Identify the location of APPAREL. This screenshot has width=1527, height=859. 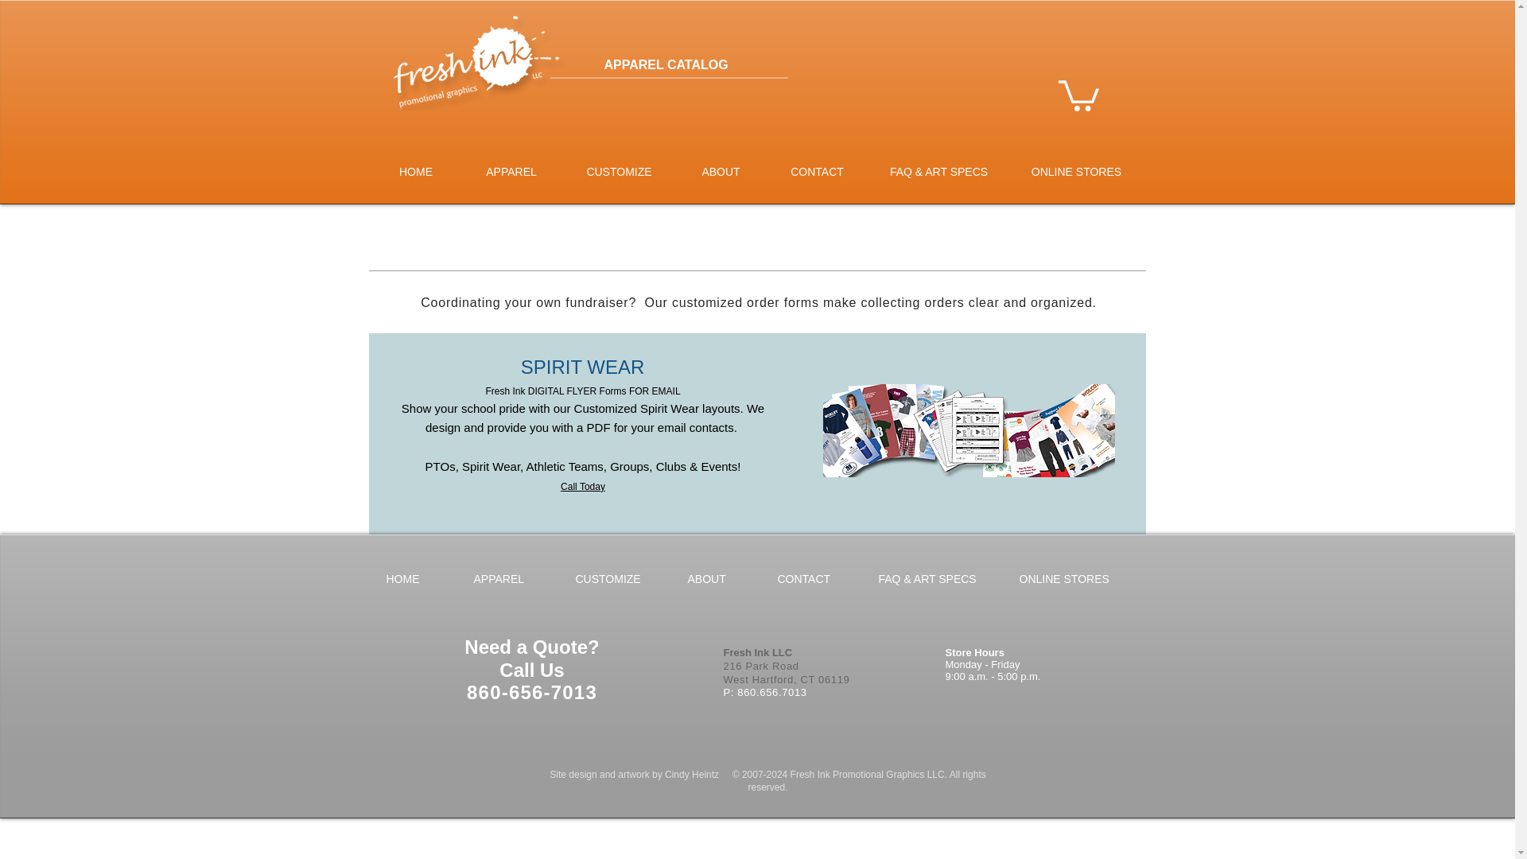
(511, 172).